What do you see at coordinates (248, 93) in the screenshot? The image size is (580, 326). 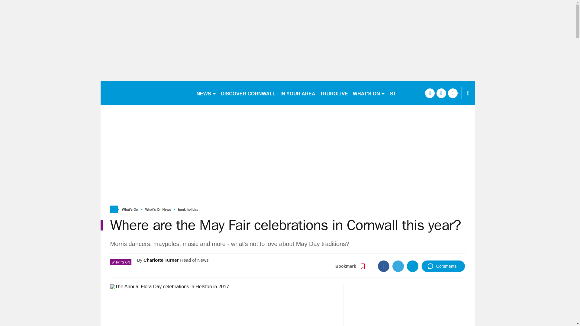 I see `DISCOVER CORNWALL` at bounding box center [248, 93].